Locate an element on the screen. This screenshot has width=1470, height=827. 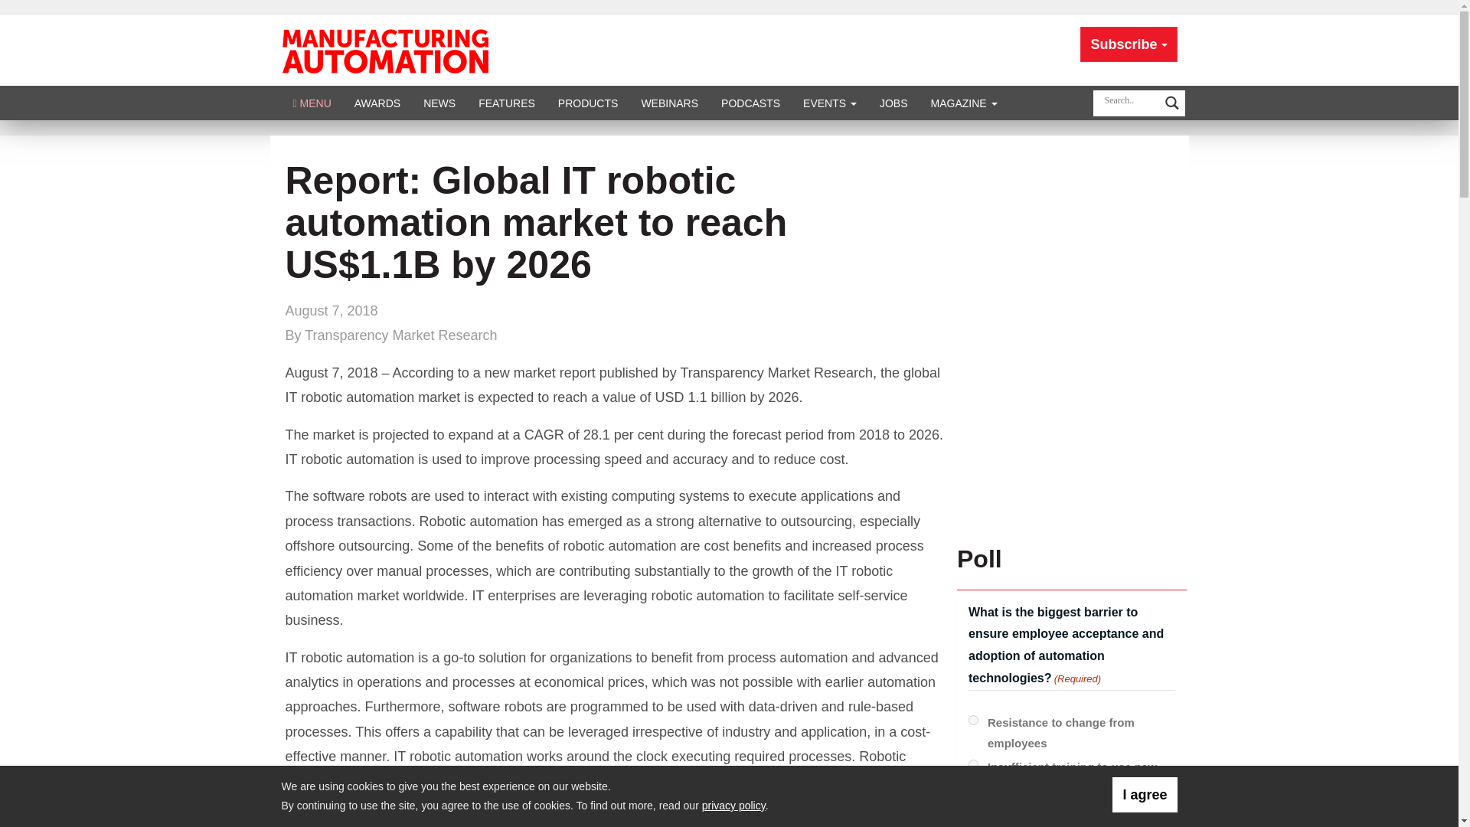
Subscribe is located at coordinates (1129, 44).